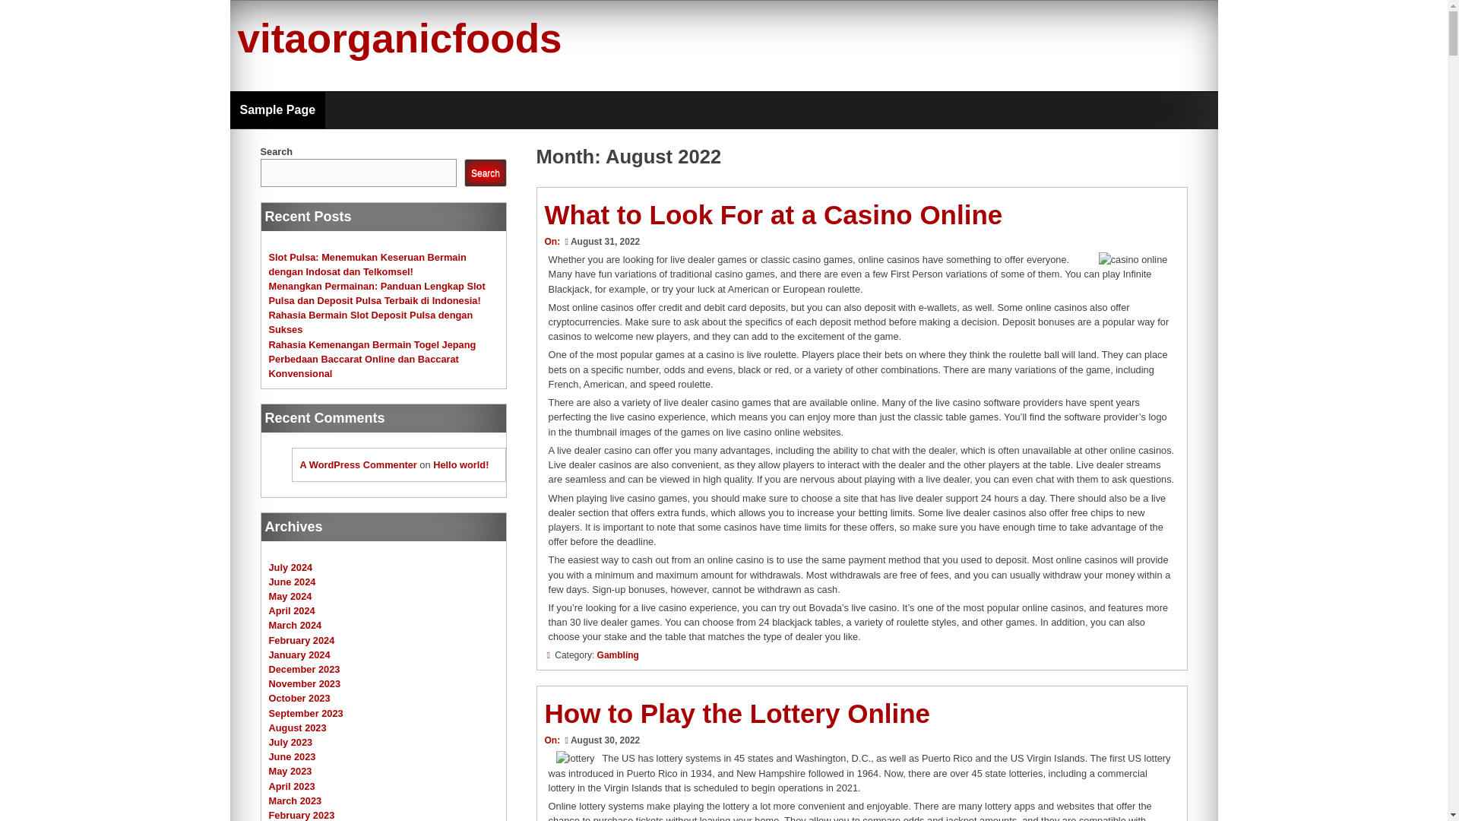 This screenshot has width=1459, height=821. Describe the element at coordinates (399, 38) in the screenshot. I see `vitaorganicfoods` at that location.